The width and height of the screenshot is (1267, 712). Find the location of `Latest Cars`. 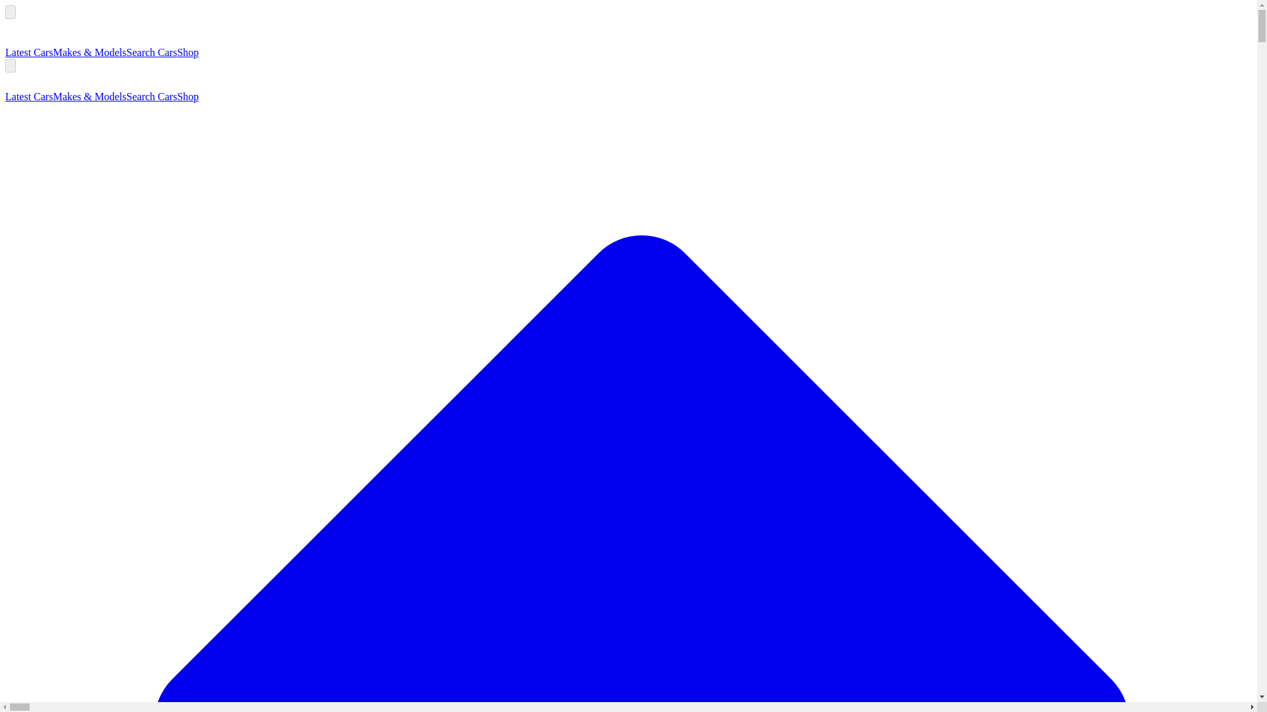

Latest Cars is located at coordinates (29, 52).